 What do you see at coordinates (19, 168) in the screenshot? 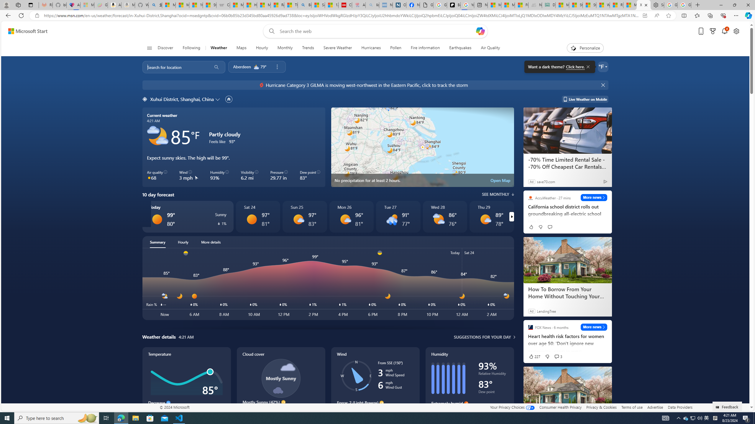
I see `Maps` at bounding box center [19, 168].